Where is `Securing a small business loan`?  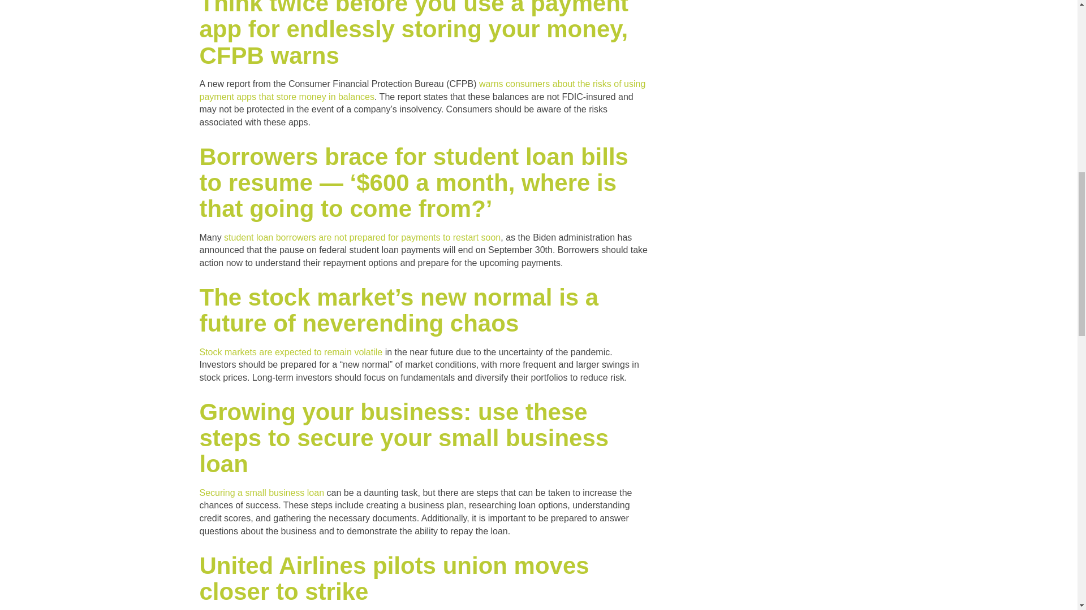
Securing a small business loan is located at coordinates (261, 493).